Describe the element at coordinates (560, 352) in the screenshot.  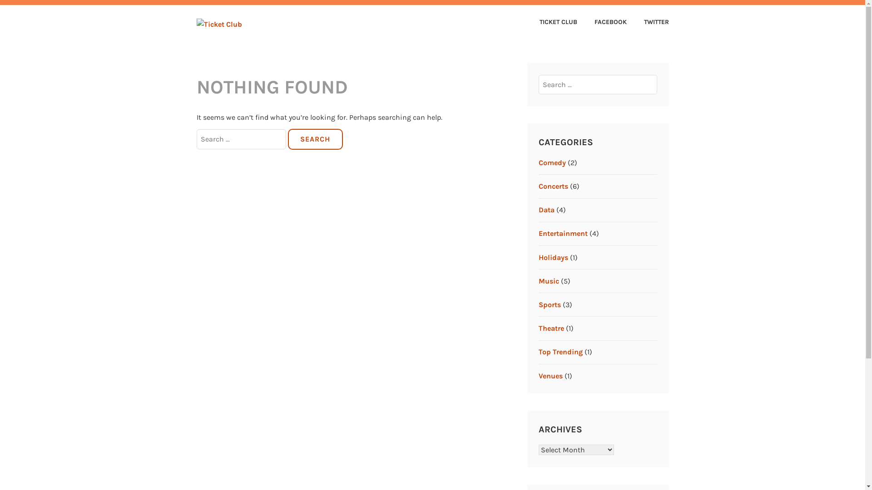
I see `Top Trending` at that location.